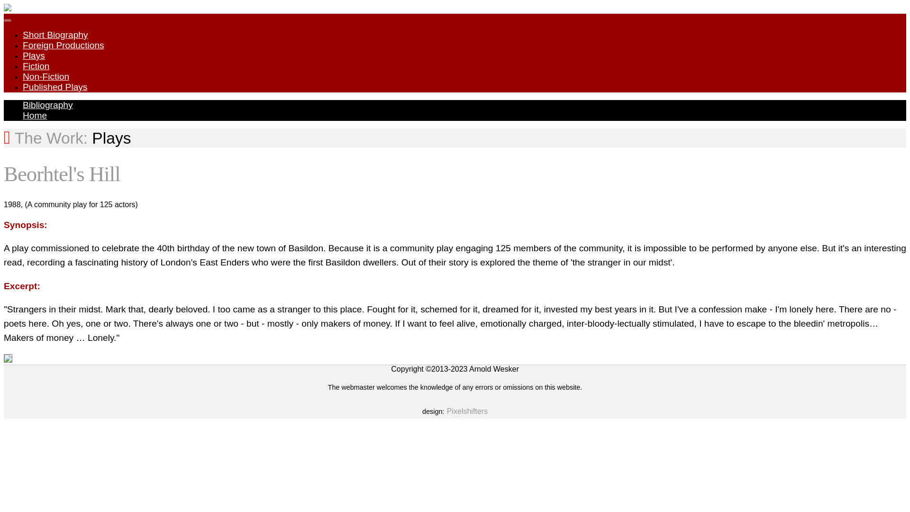  I want to click on Published Plays, so click(55, 87).